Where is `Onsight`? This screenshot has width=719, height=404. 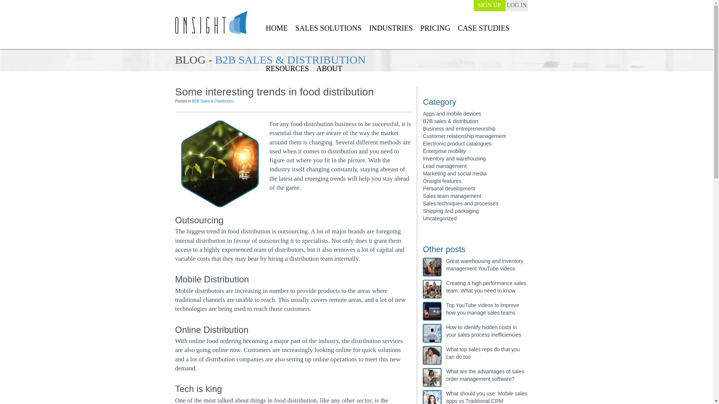 Onsight is located at coordinates (211, 22).